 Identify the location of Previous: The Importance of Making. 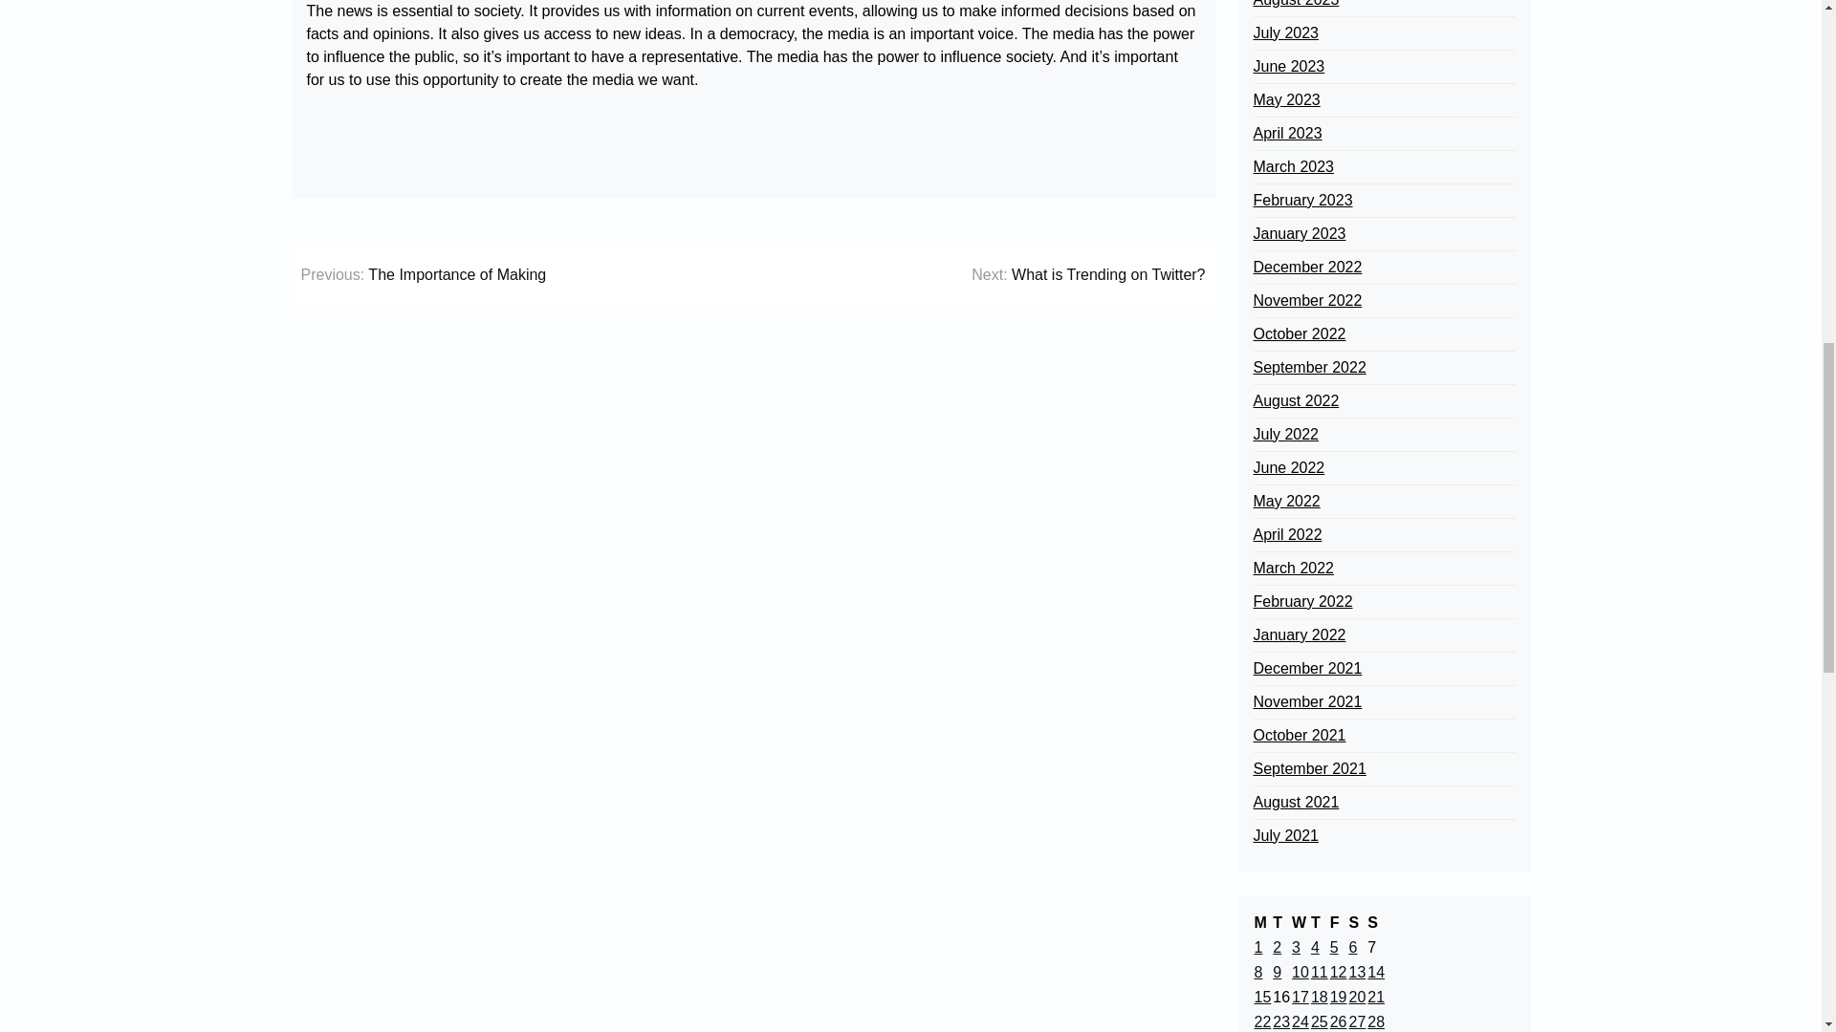
(423, 275).